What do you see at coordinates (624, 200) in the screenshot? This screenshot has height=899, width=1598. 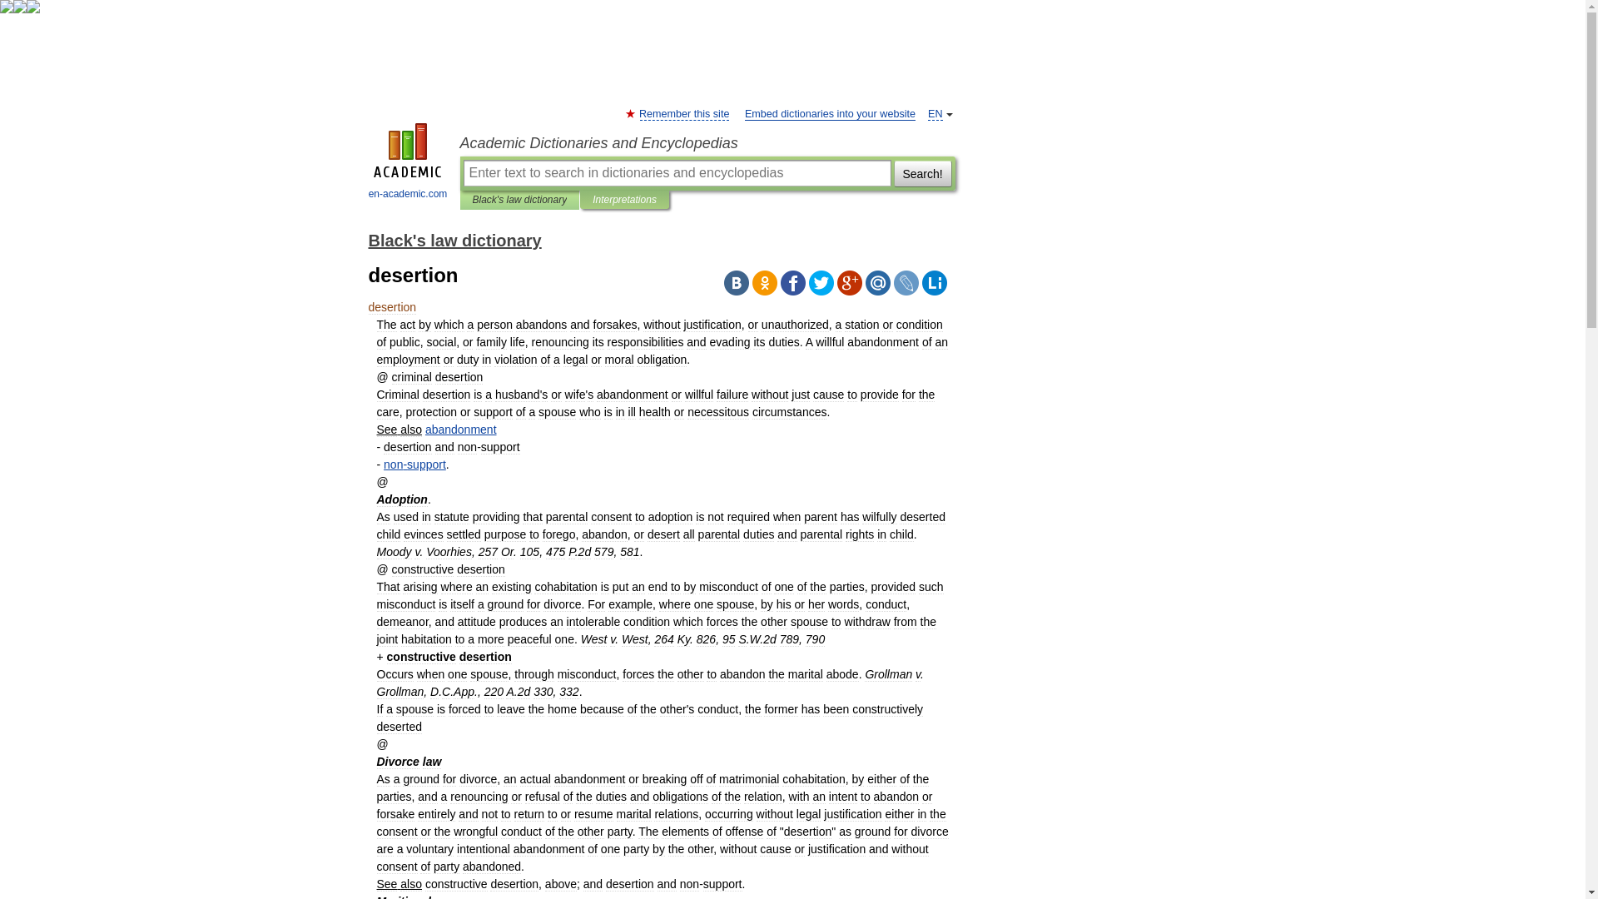 I see `Interpretations` at bounding box center [624, 200].